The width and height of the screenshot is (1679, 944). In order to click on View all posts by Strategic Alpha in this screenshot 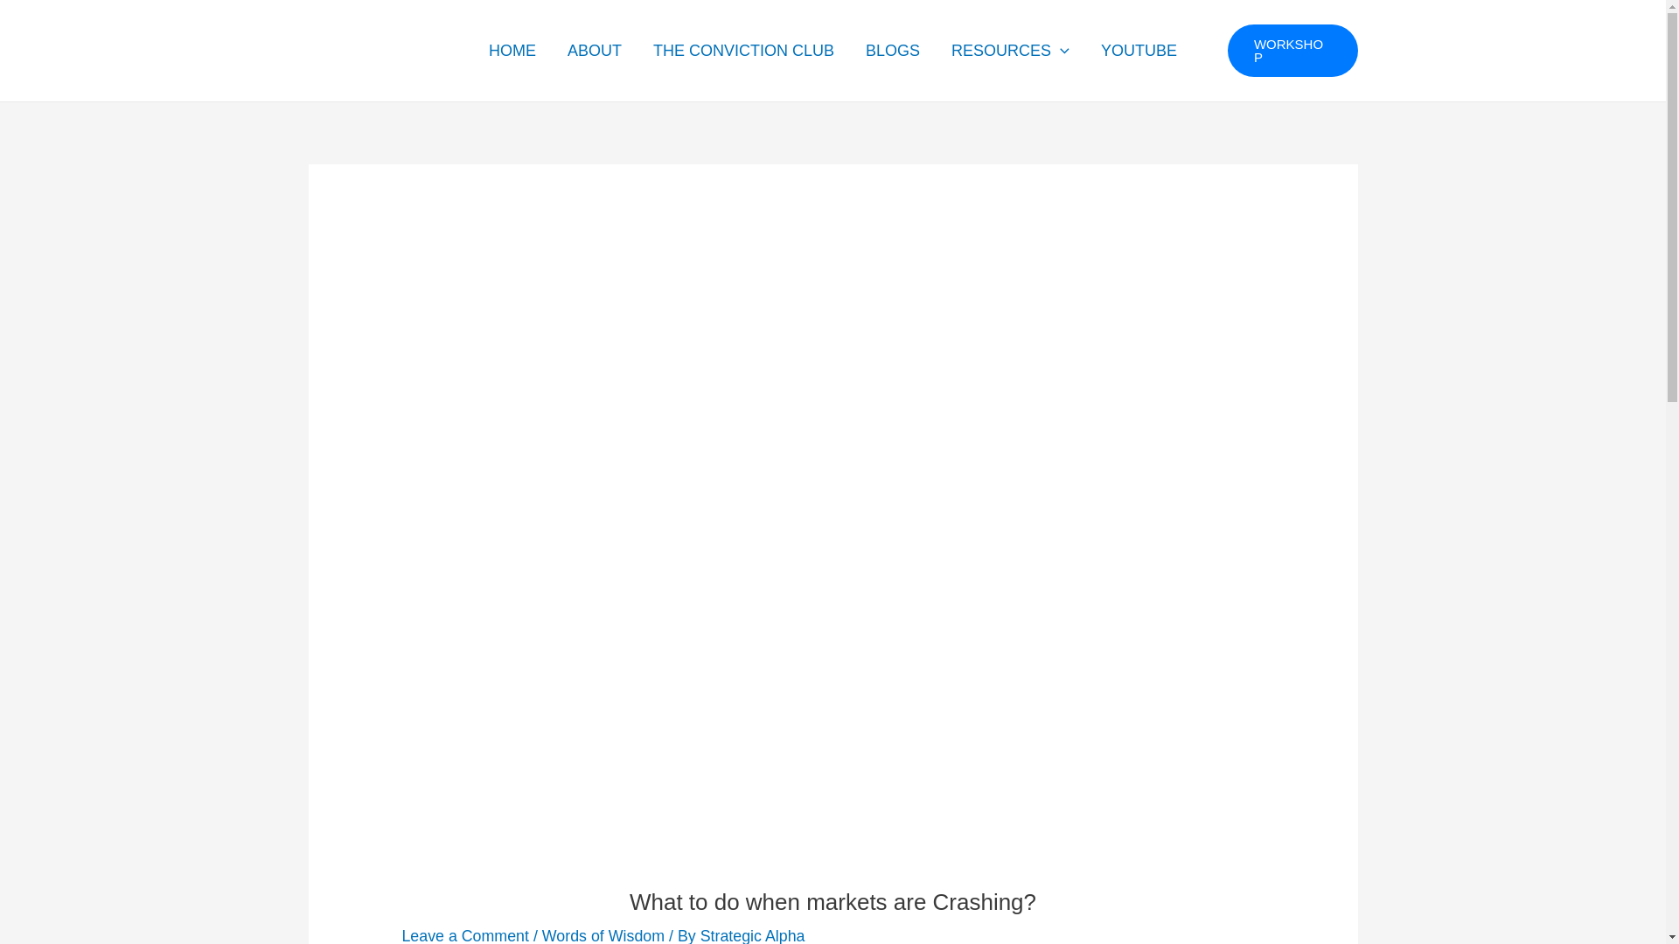, I will do `click(752, 935)`.